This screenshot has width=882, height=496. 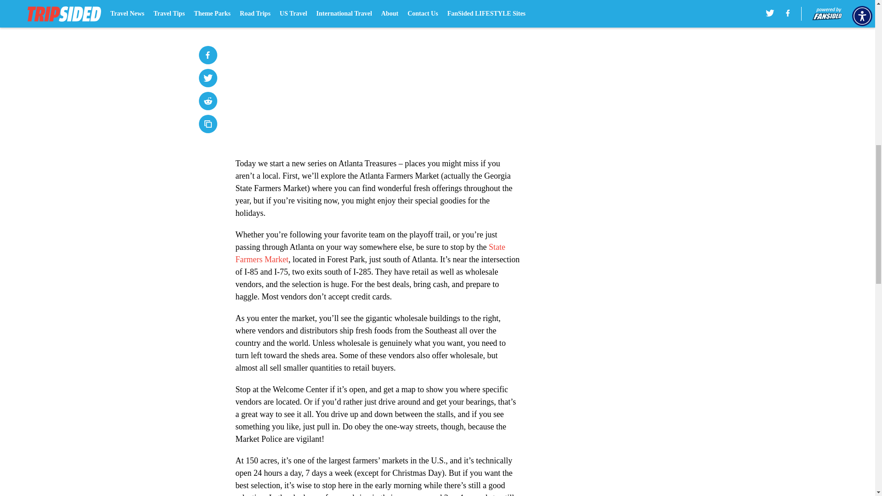 I want to click on State Farmers Market, so click(x=370, y=253).